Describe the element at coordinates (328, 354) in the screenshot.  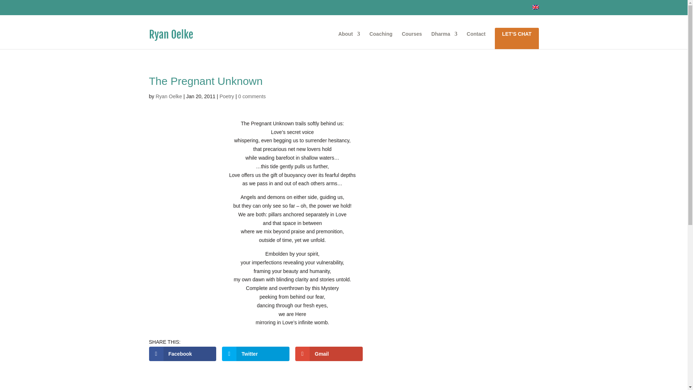
I see `Gmail` at that location.